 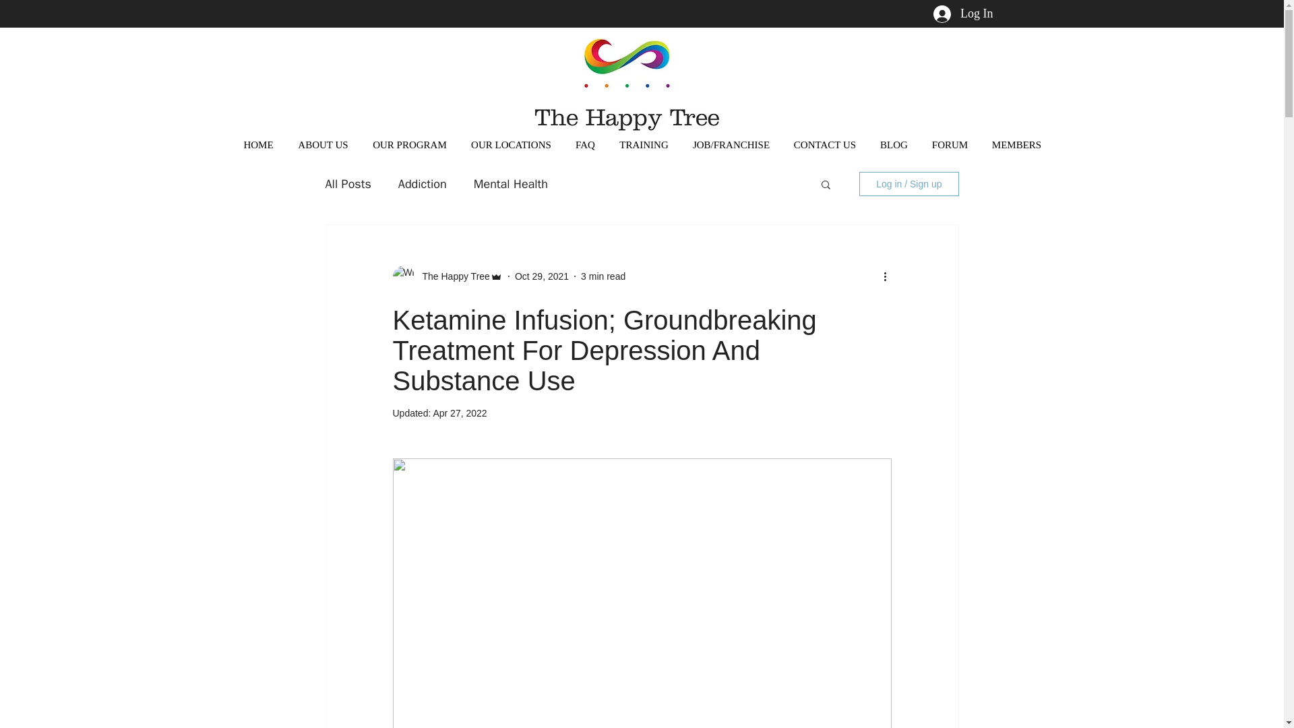 I want to click on Addiction, so click(x=422, y=184).